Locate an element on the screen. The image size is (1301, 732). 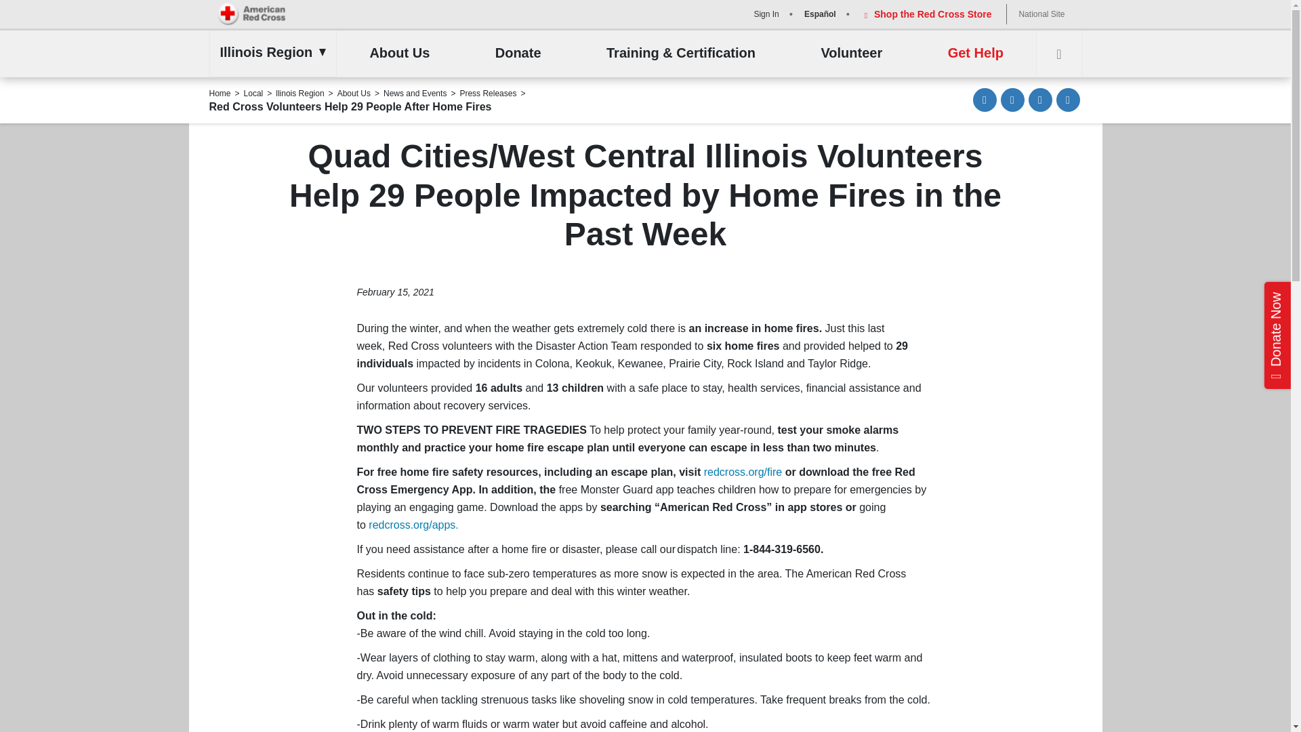
Share on Facebook is located at coordinates (1012, 100).